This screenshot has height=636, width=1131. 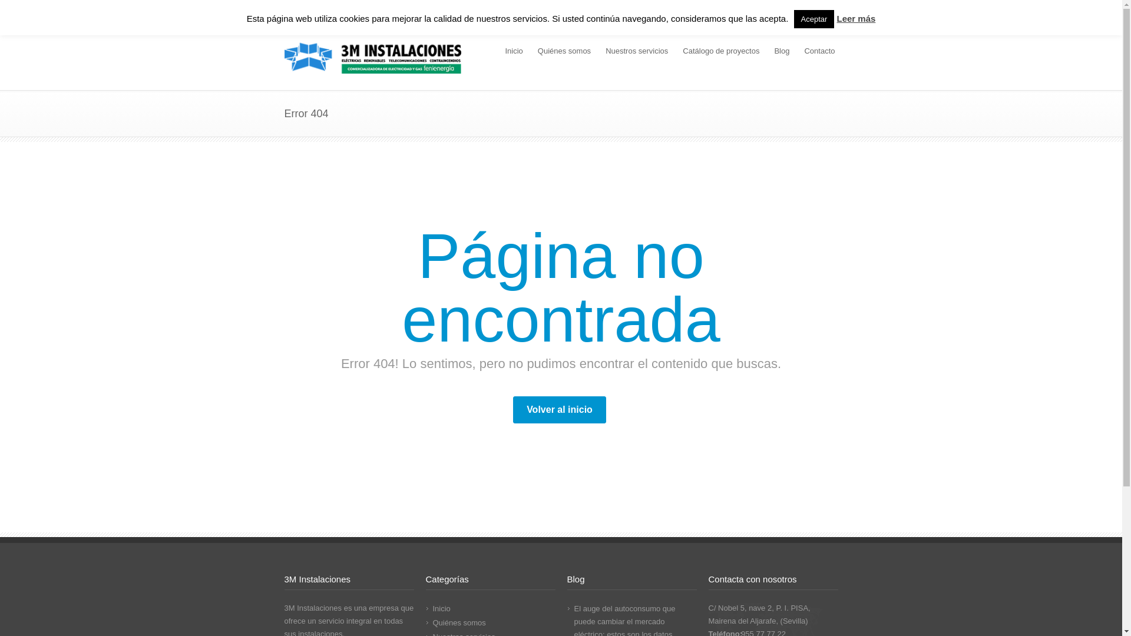 What do you see at coordinates (782, 52) in the screenshot?
I see `Blog` at bounding box center [782, 52].